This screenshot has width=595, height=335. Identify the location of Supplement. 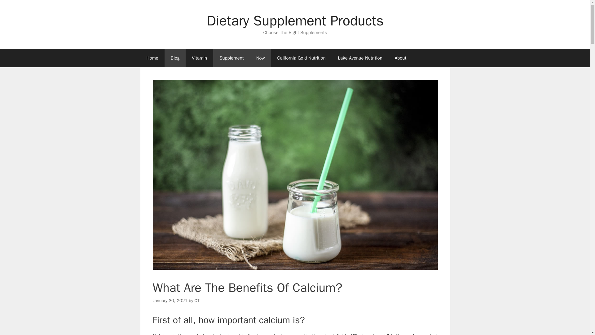
(231, 58).